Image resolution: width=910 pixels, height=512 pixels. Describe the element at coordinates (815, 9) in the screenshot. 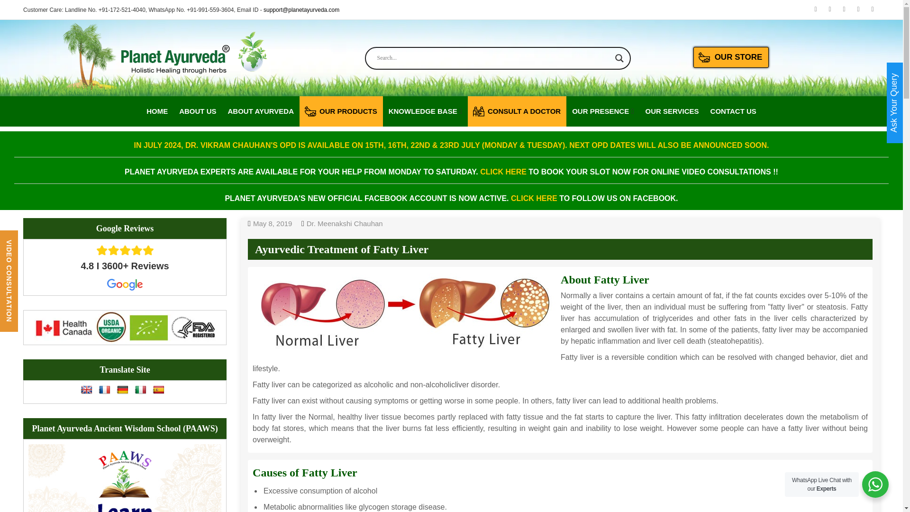

I see `Youtube` at that location.